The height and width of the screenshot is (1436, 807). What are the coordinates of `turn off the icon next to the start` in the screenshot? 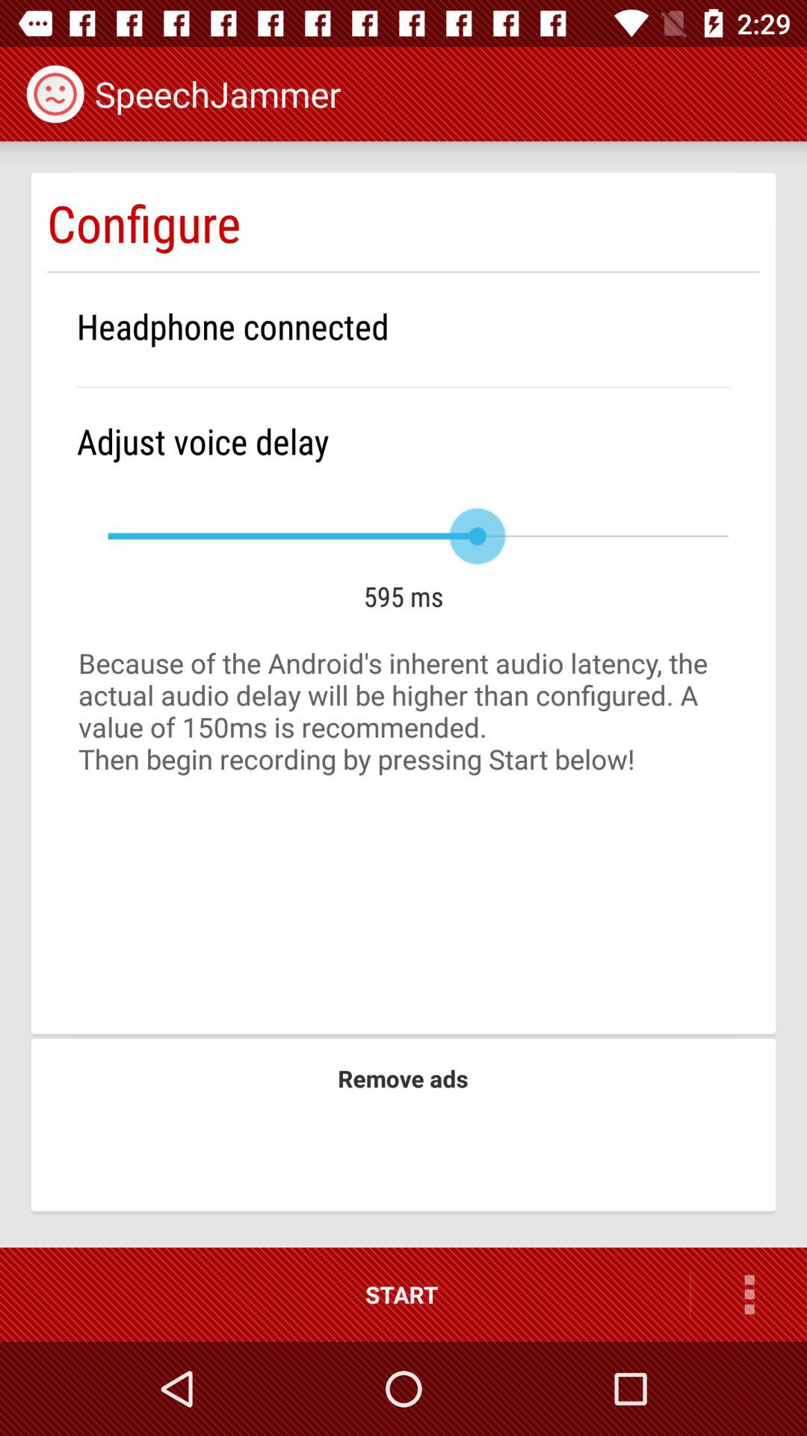 It's located at (749, 1294).